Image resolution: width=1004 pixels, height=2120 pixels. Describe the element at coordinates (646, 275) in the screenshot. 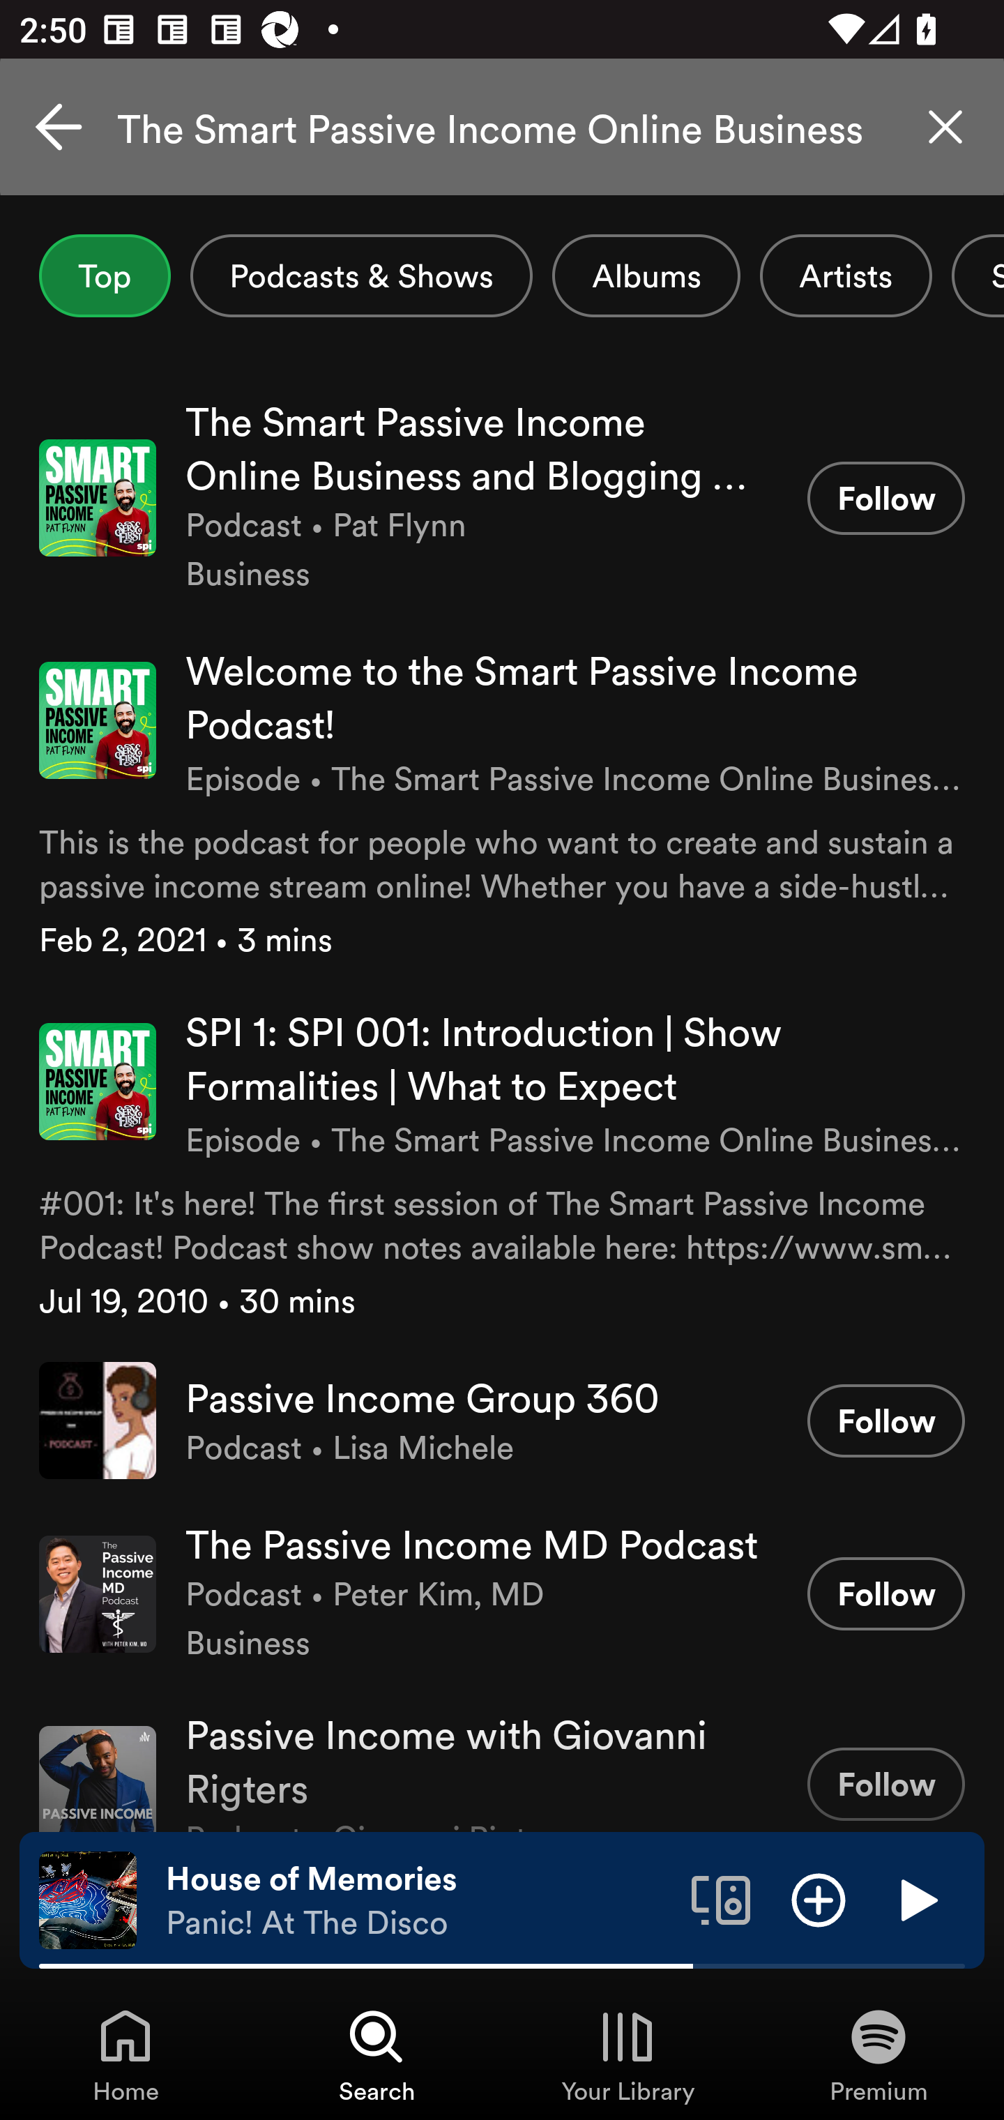

I see `Albums` at that location.